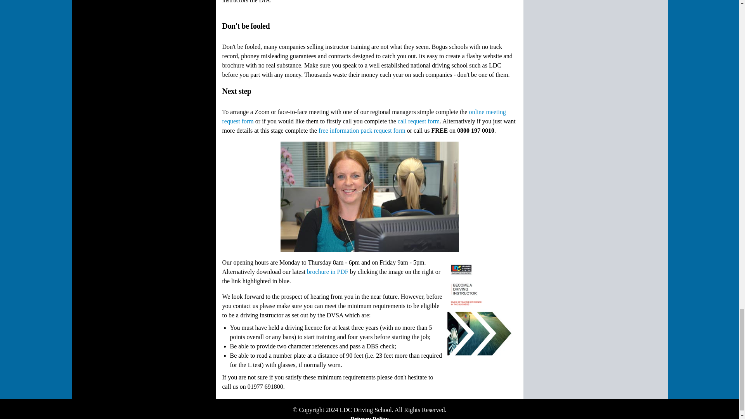 Image resolution: width=745 pixels, height=419 pixels. Describe the element at coordinates (362, 130) in the screenshot. I see `free information pack request form` at that location.